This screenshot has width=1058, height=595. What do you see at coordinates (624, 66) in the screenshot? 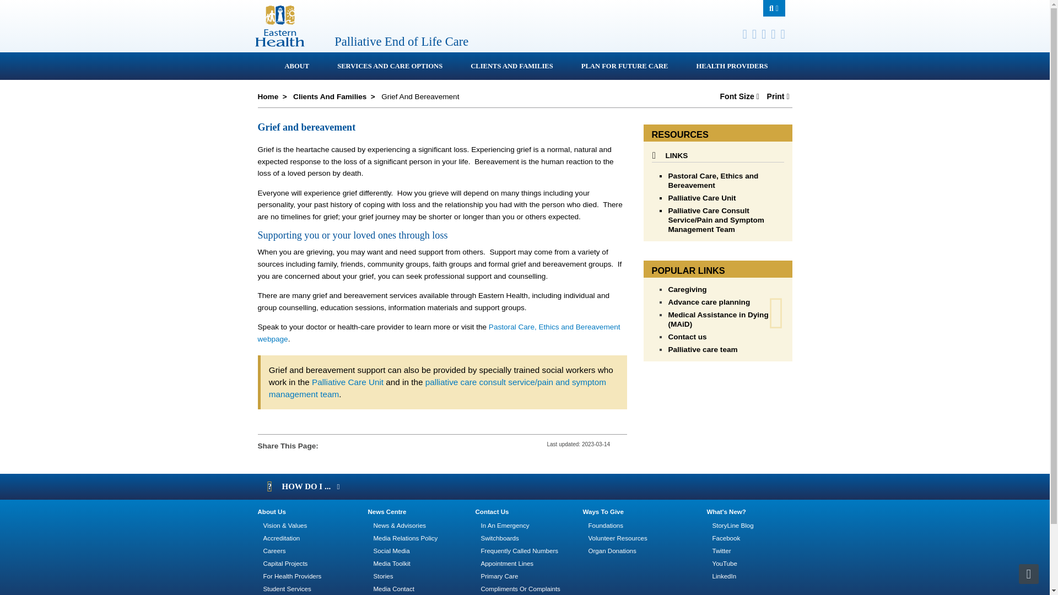
I see `PLAN FOR FUTURE CARE` at bounding box center [624, 66].